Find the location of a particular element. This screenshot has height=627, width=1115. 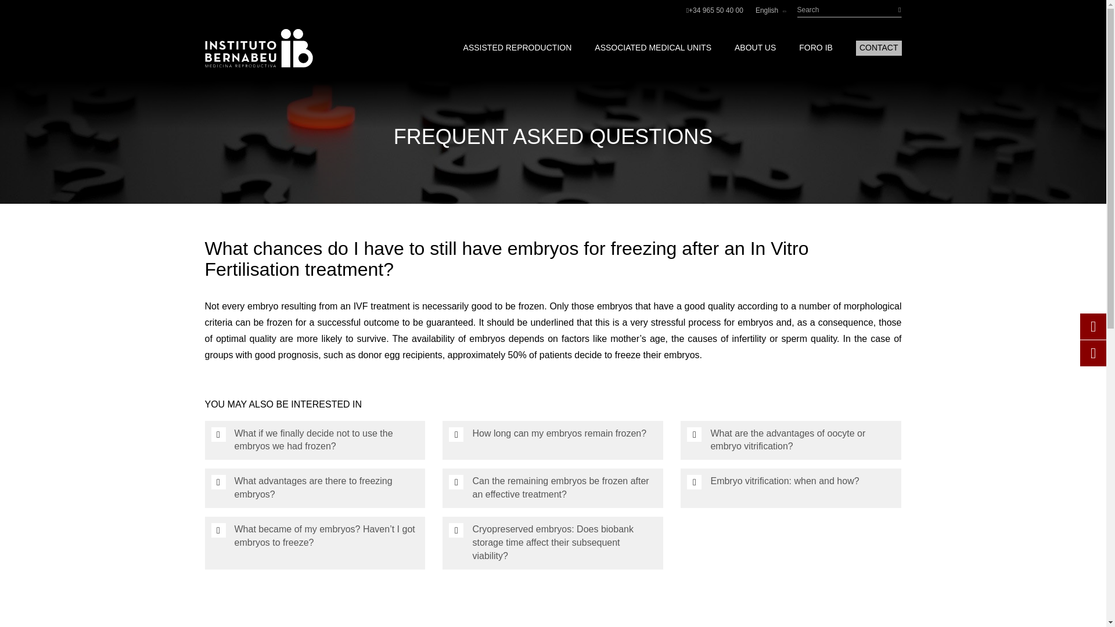

Instituto Bernabeu is located at coordinates (258, 48).